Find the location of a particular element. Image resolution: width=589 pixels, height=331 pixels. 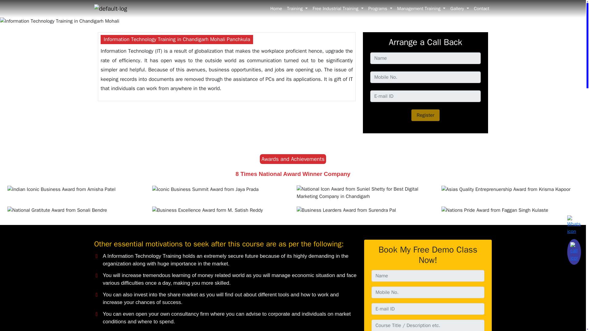

Register is located at coordinates (425, 115).